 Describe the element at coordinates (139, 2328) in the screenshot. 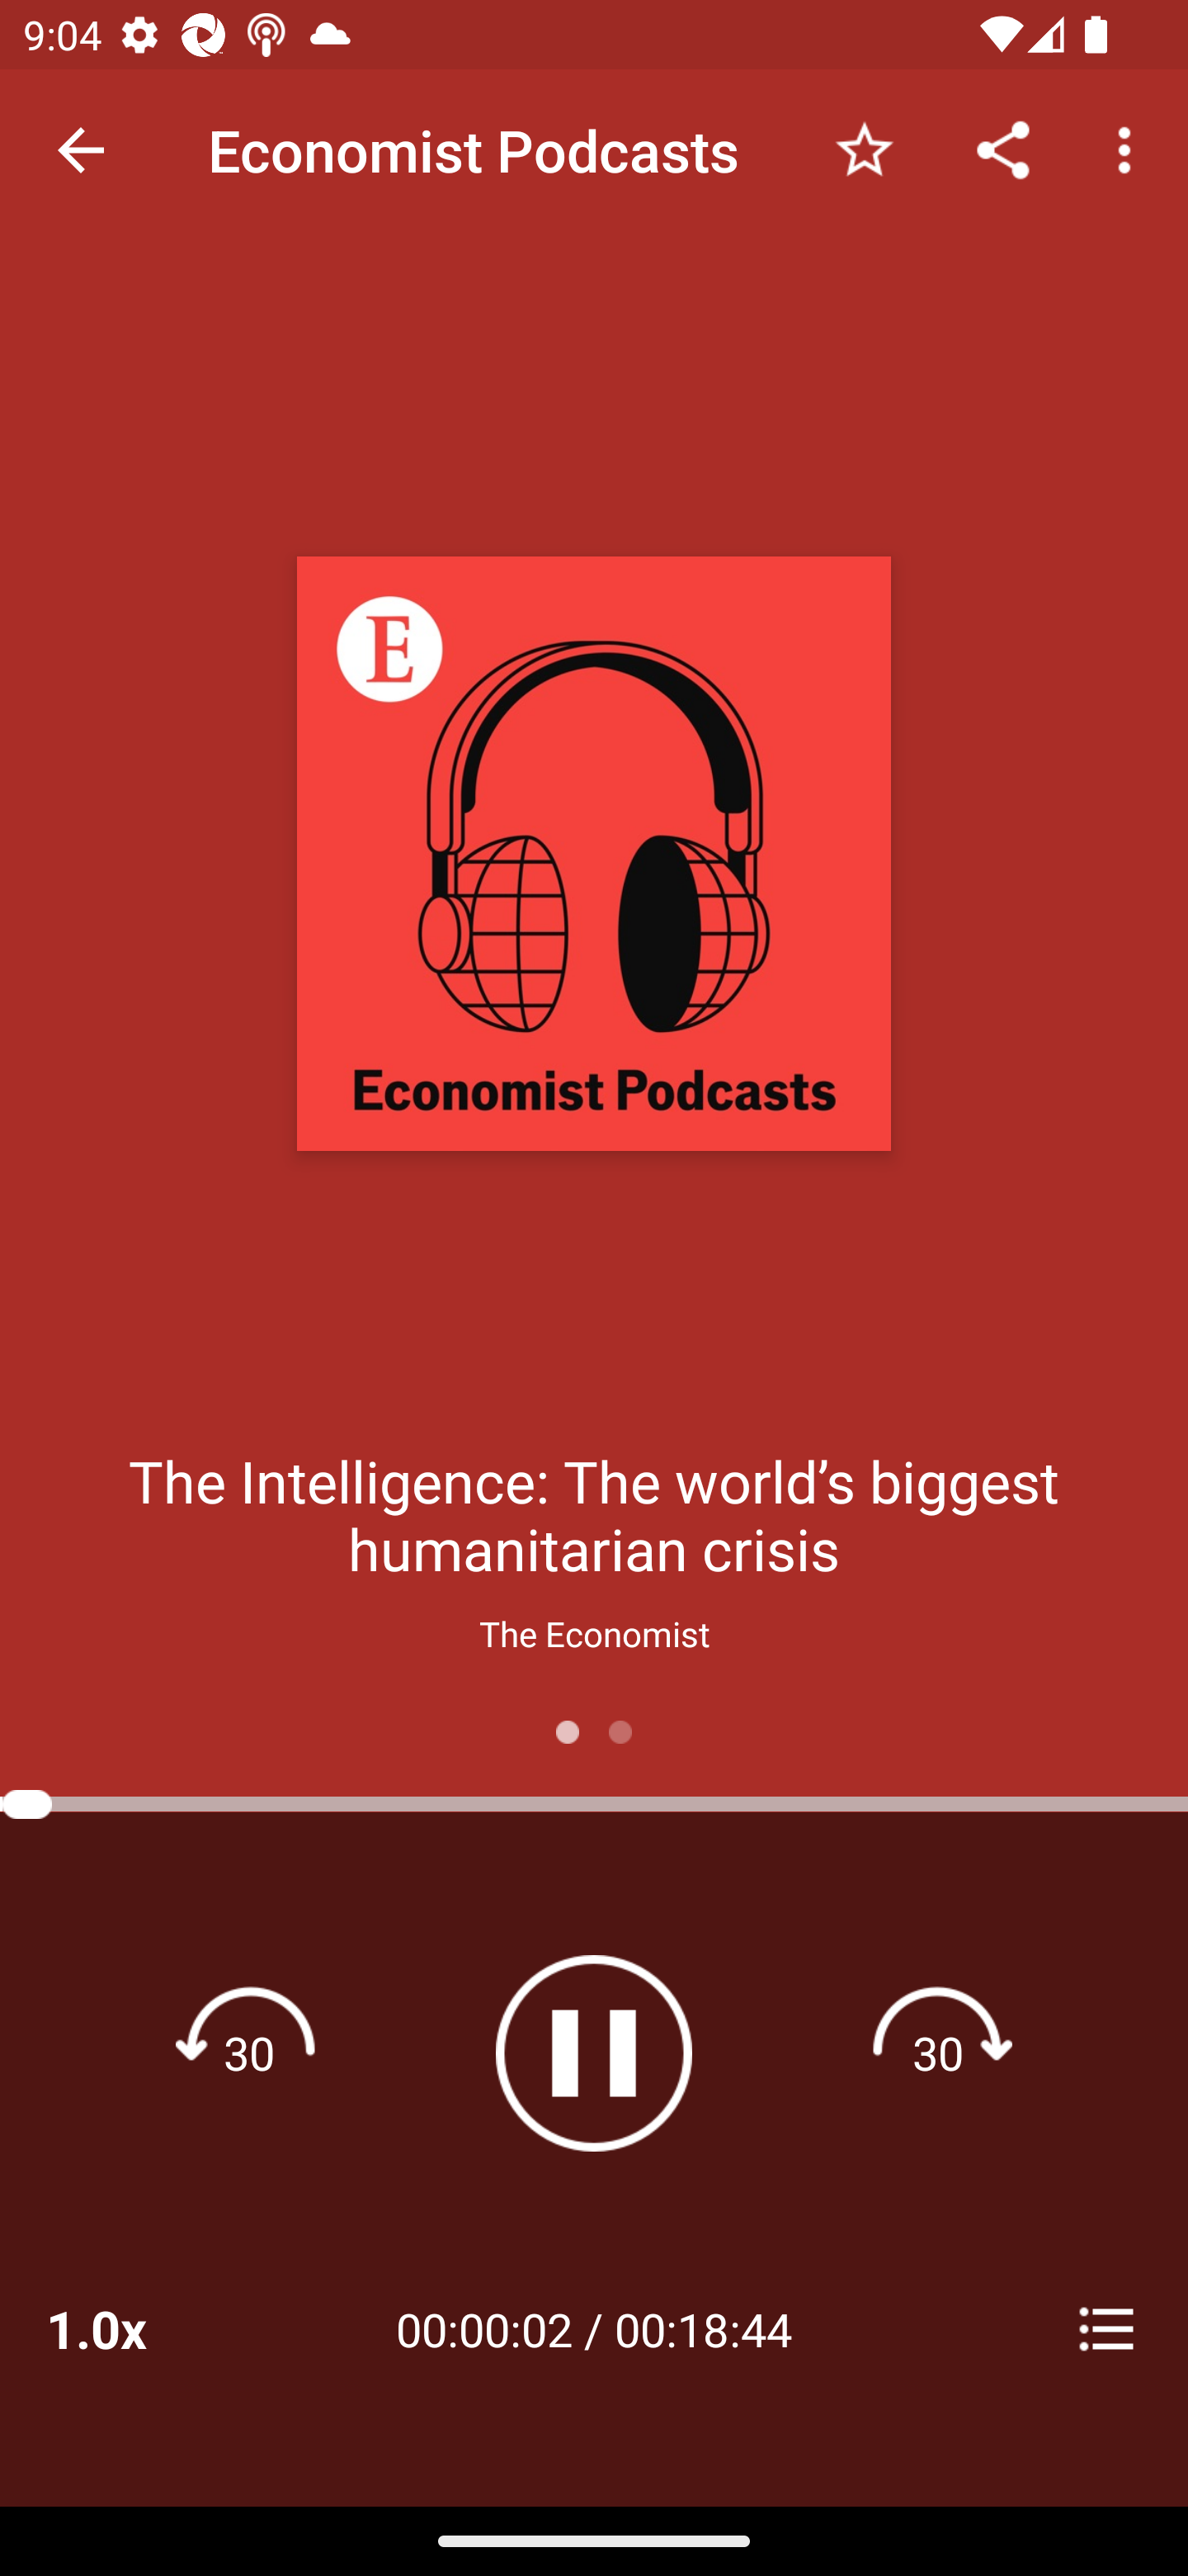

I see `1.0x Playback Speeds` at that location.